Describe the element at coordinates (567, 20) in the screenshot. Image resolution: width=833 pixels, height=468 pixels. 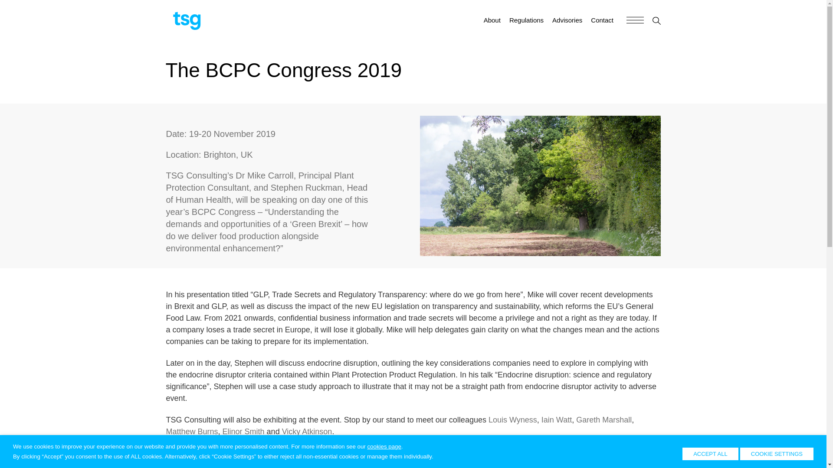
I see `Advisories` at that location.